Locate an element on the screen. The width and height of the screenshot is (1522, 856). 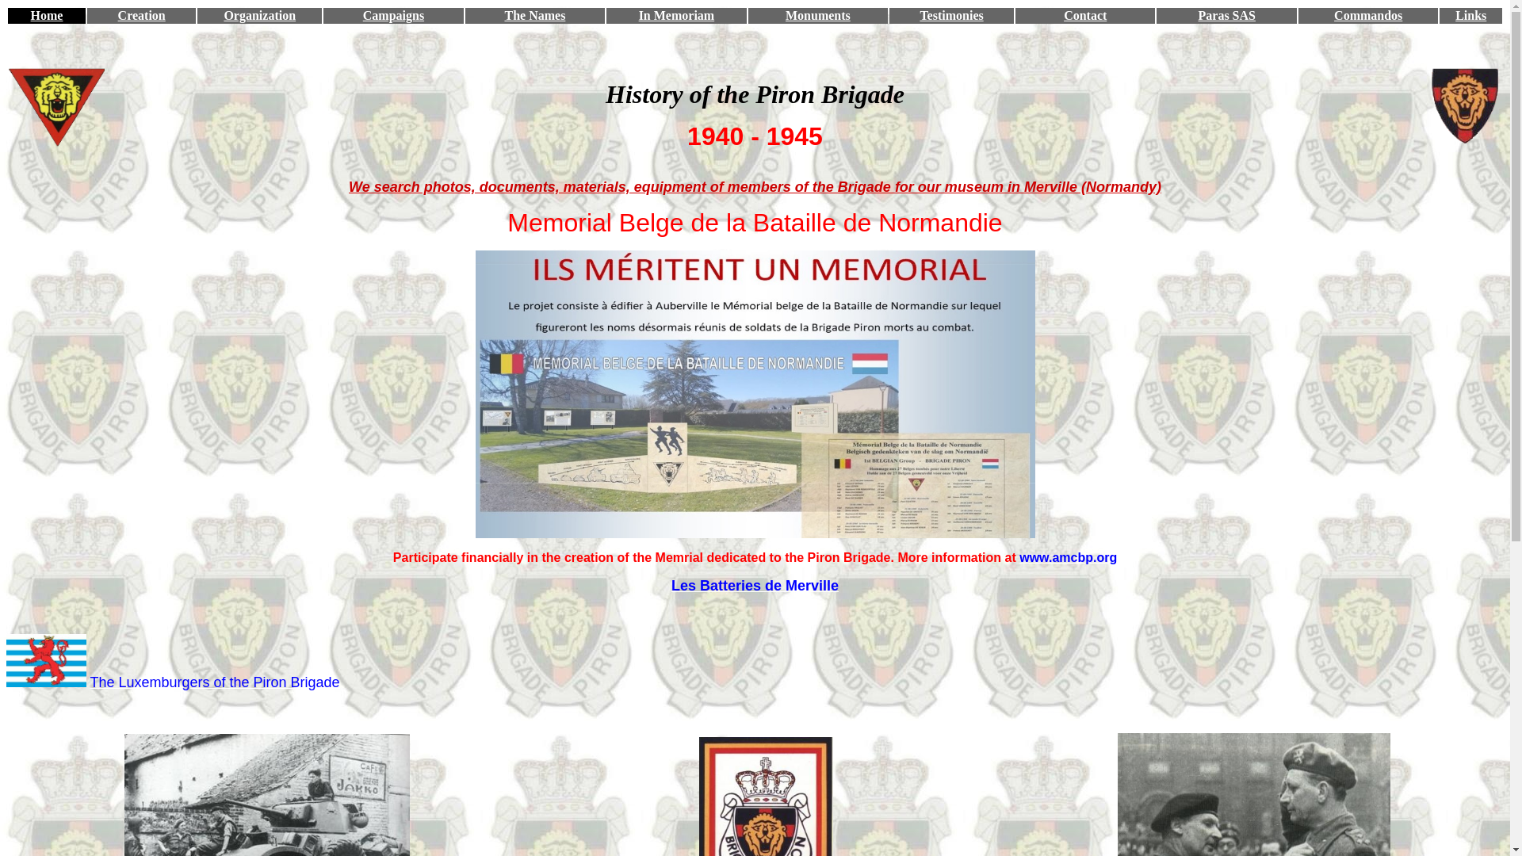
Les Batteries de Merville is located at coordinates (755, 586).